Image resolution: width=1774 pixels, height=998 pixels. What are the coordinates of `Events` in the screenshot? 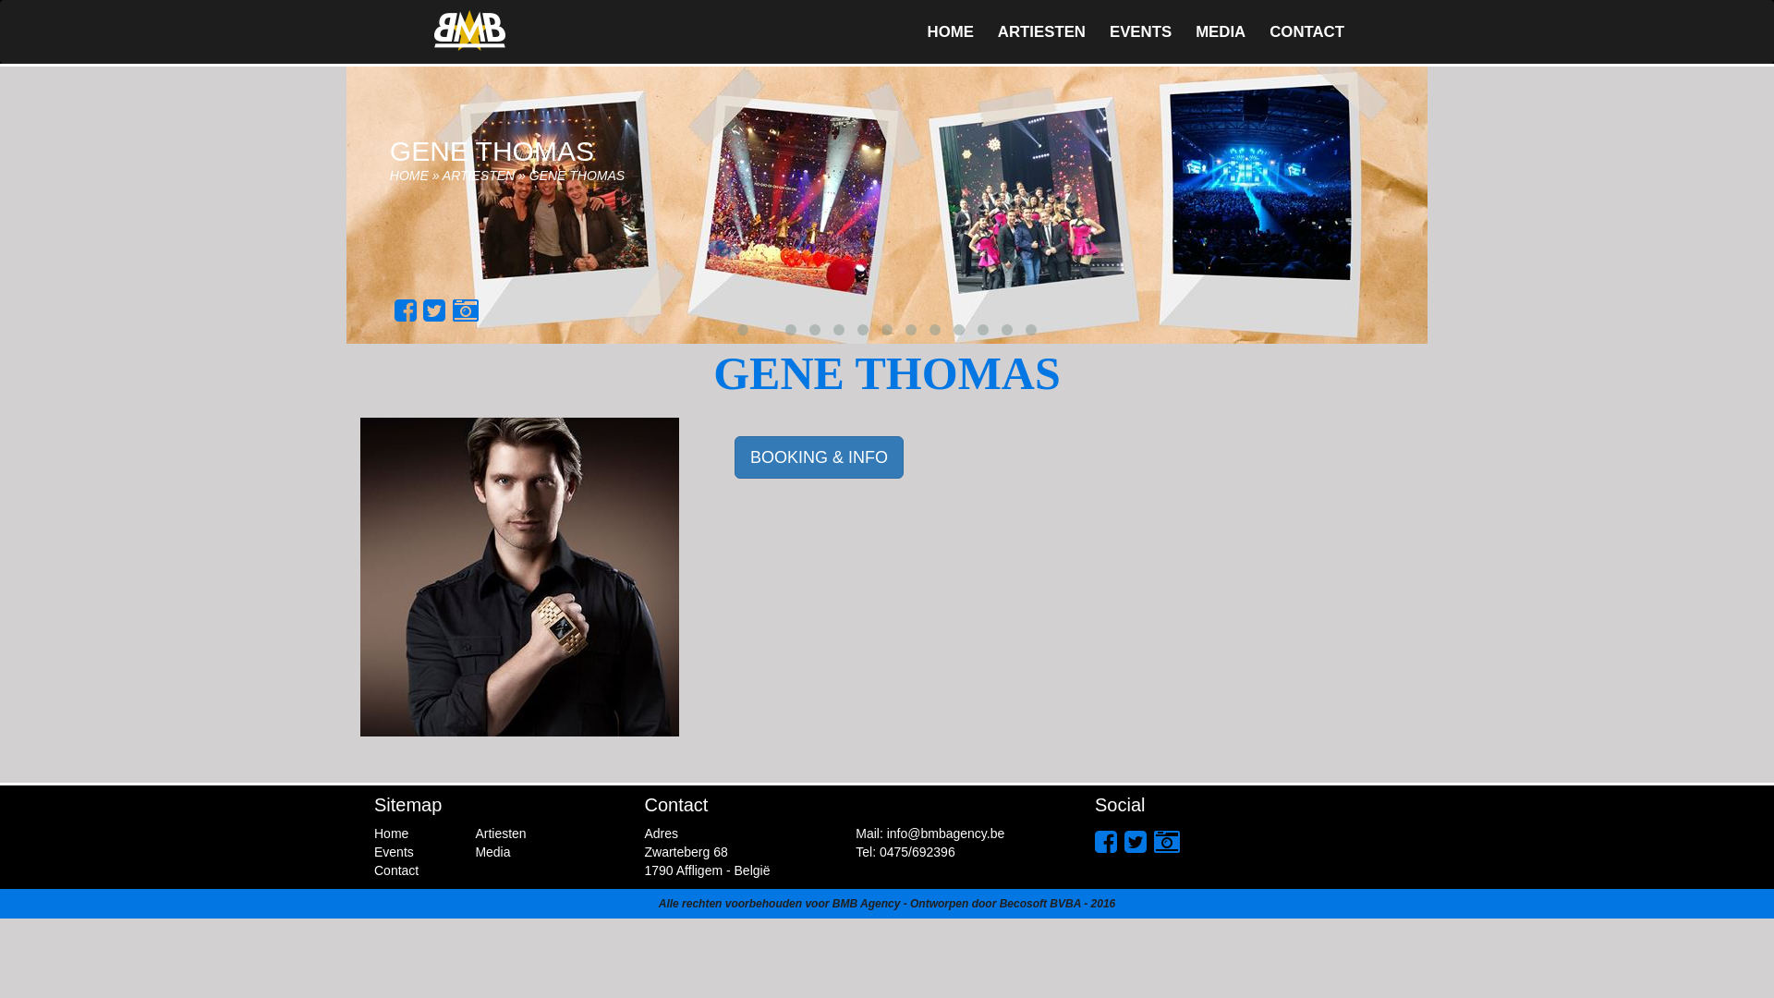 It's located at (394, 852).